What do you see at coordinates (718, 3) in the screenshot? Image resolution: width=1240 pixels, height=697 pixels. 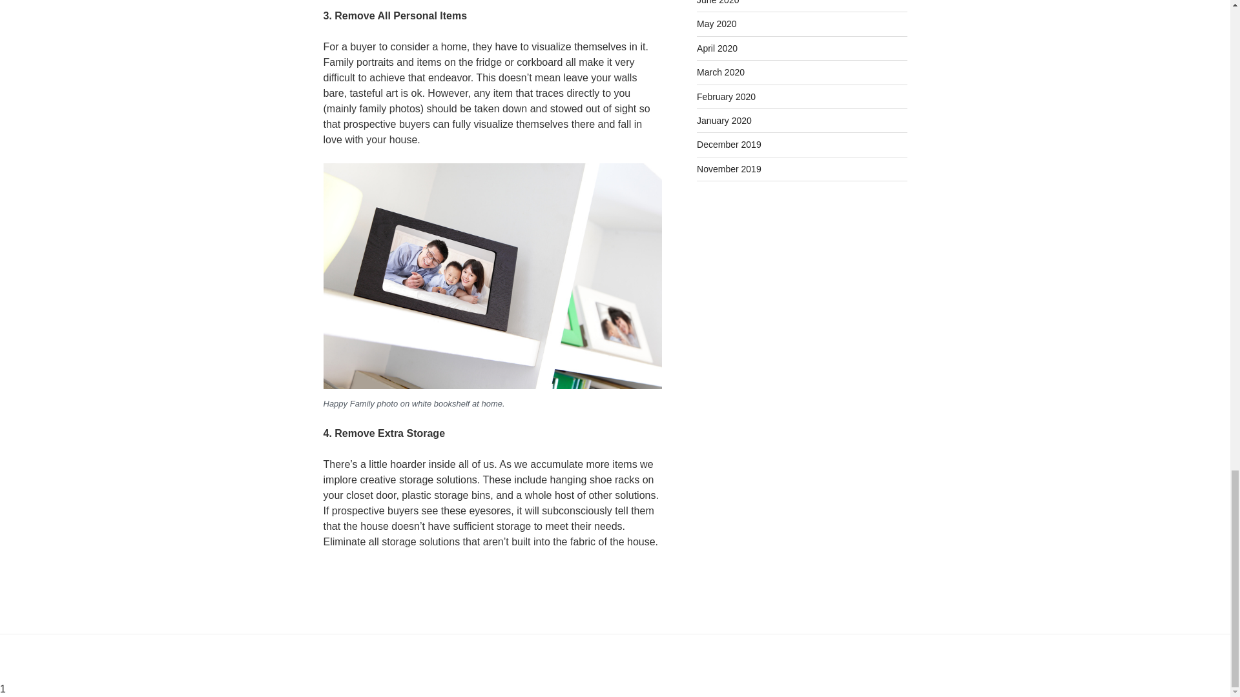 I see `June 2020` at bounding box center [718, 3].